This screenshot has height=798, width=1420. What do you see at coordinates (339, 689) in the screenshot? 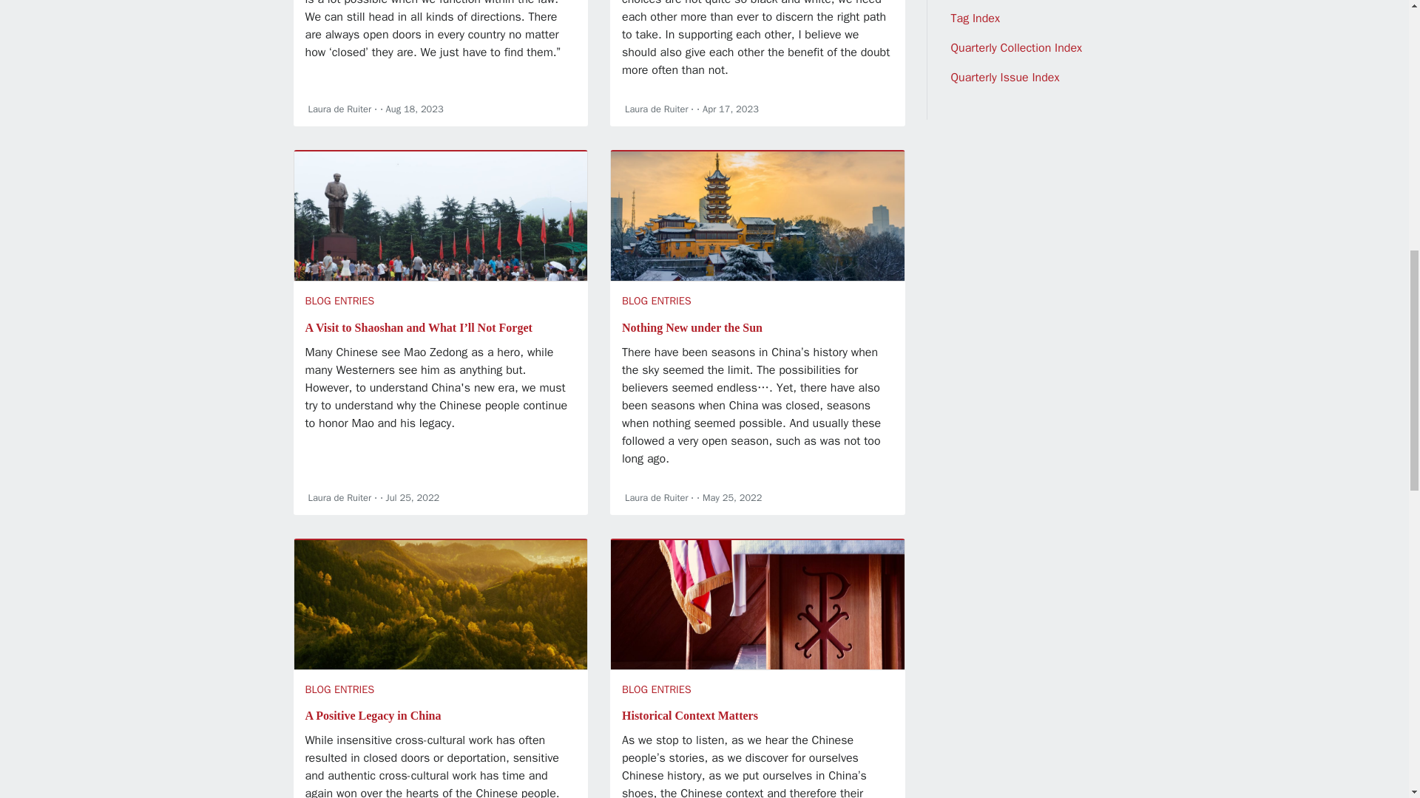
I see `BLOG ENTRIES` at bounding box center [339, 689].